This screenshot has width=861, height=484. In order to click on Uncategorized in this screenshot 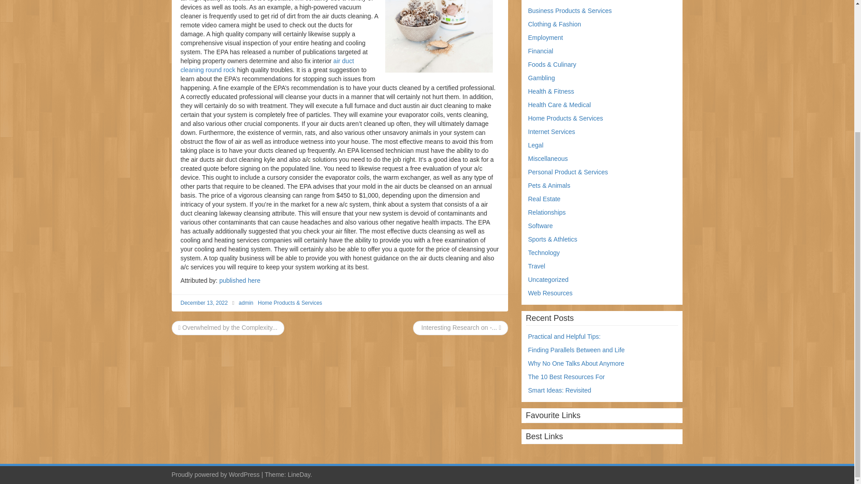, I will do `click(548, 279)`.